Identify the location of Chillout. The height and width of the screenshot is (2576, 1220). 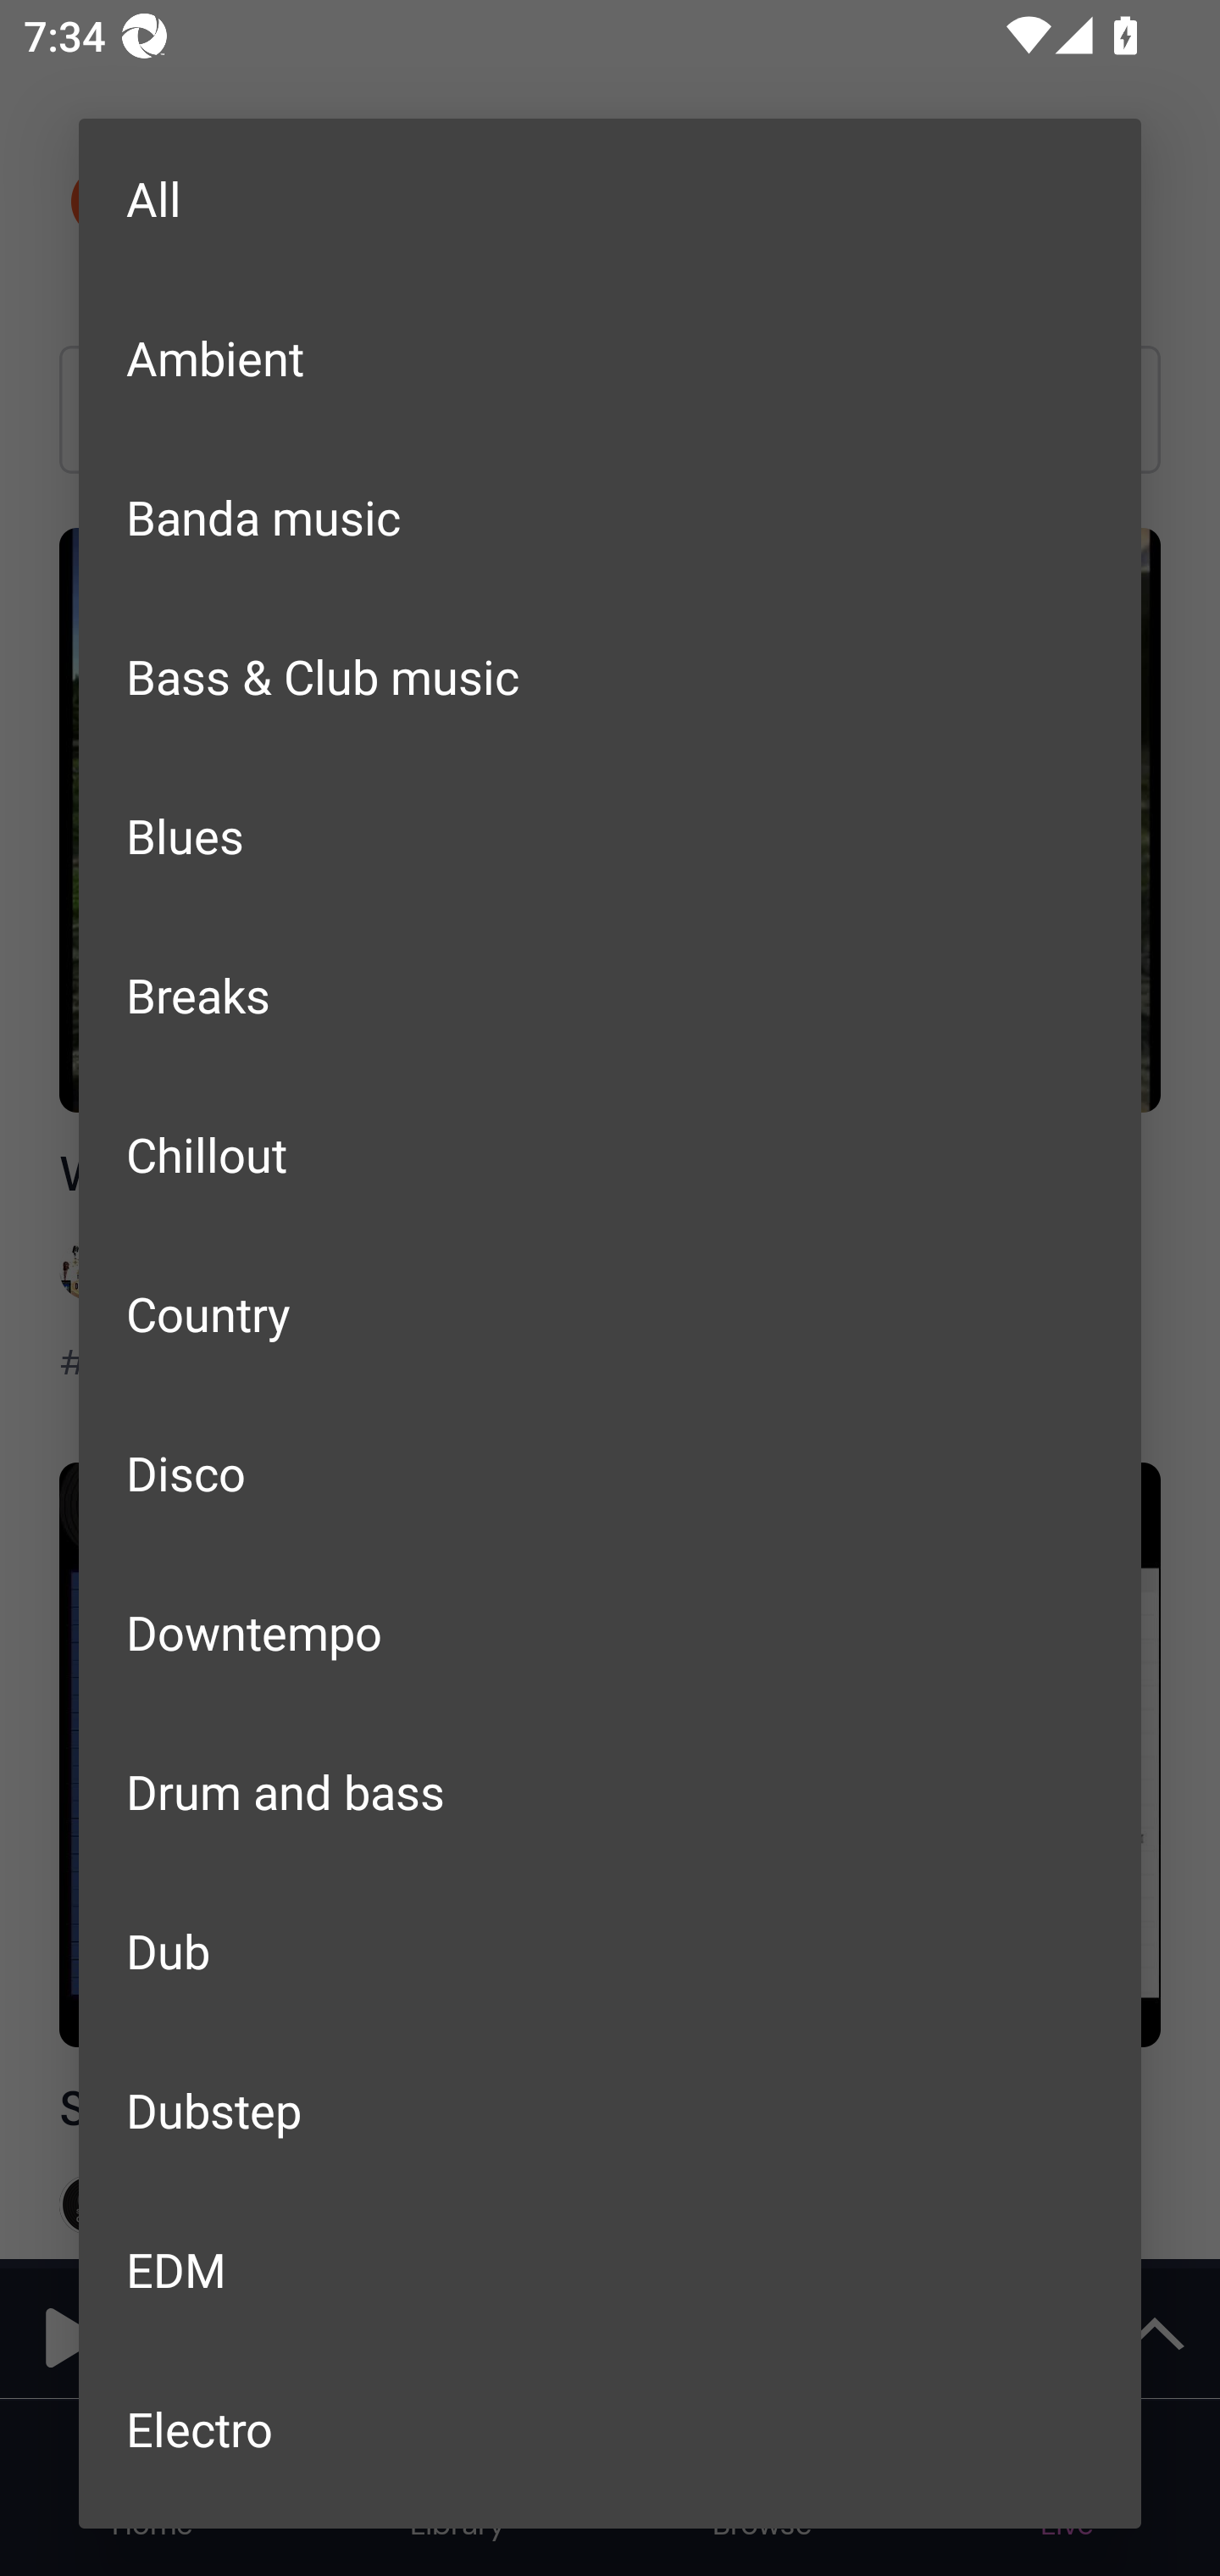
(610, 1154).